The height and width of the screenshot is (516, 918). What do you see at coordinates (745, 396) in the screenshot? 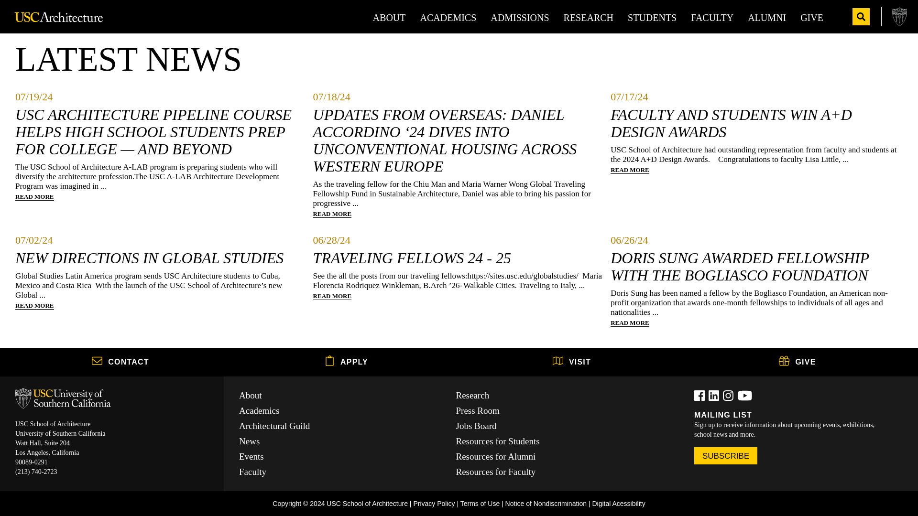
I see `Youtube` at bounding box center [745, 396].